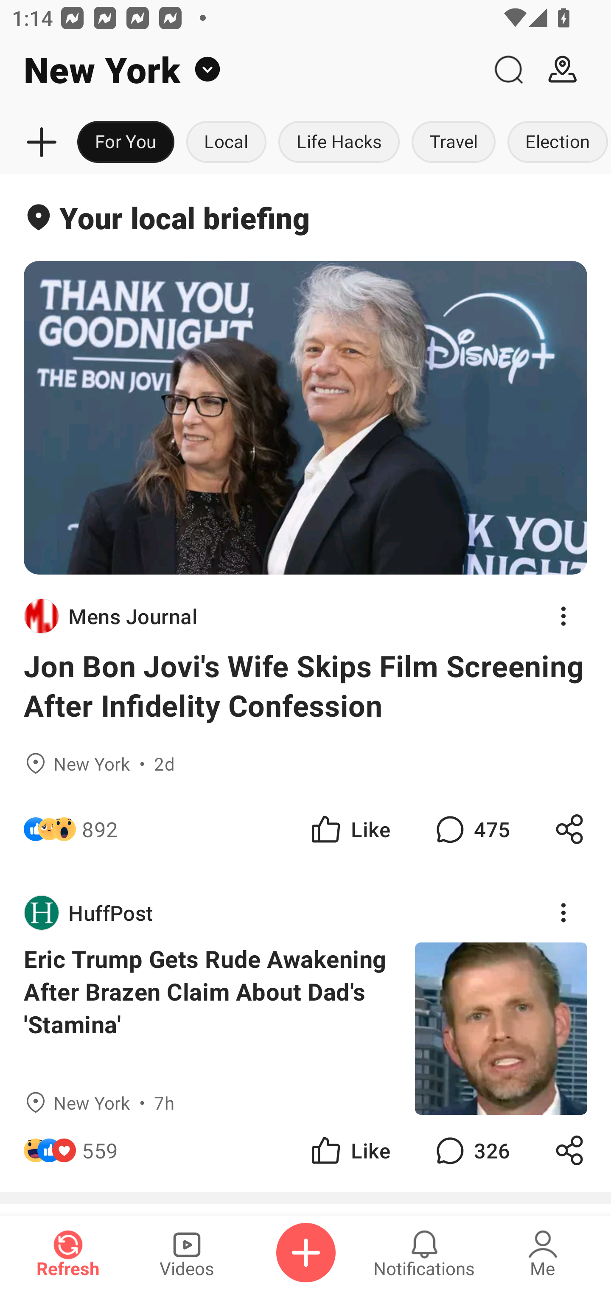 Image resolution: width=611 pixels, height=1290 pixels. What do you see at coordinates (100, 1150) in the screenshot?
I see `559` at bounding box center [100, 1150].